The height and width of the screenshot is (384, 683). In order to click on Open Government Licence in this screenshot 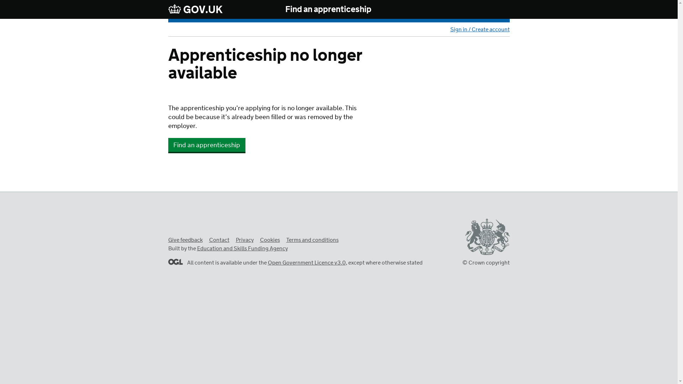, I will do `click(175, 262)`.